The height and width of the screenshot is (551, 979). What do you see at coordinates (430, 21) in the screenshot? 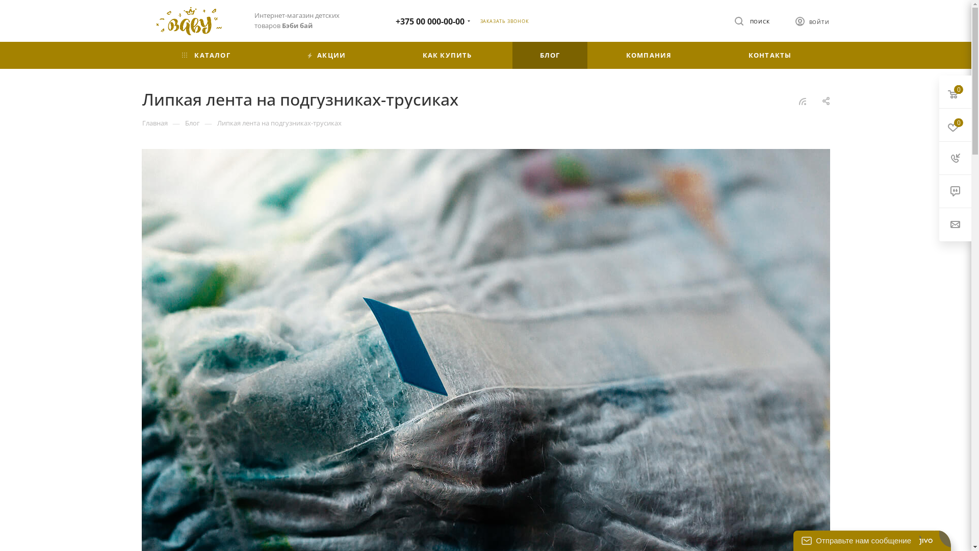
I see `+375 00 000-00-00` at bounding box center [430, 21].